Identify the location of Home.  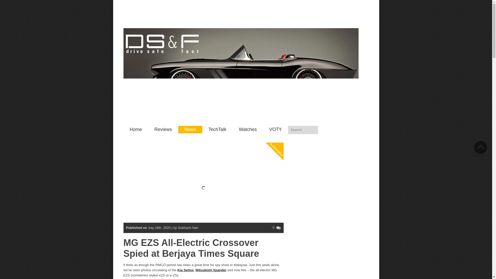
(136, 130).